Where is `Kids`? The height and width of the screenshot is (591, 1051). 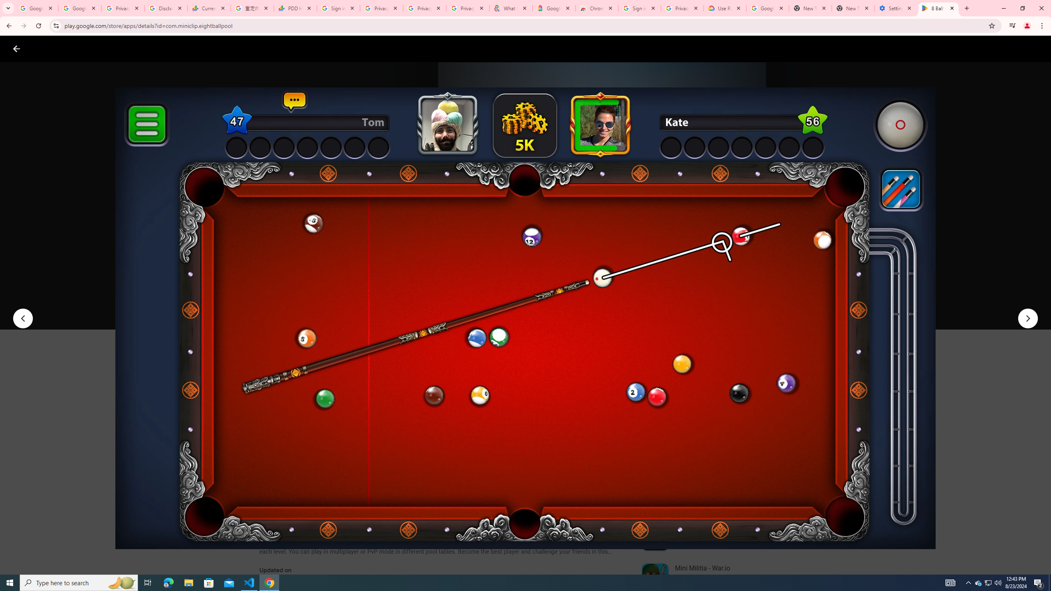
Kids is located at coordinates (158, 48).